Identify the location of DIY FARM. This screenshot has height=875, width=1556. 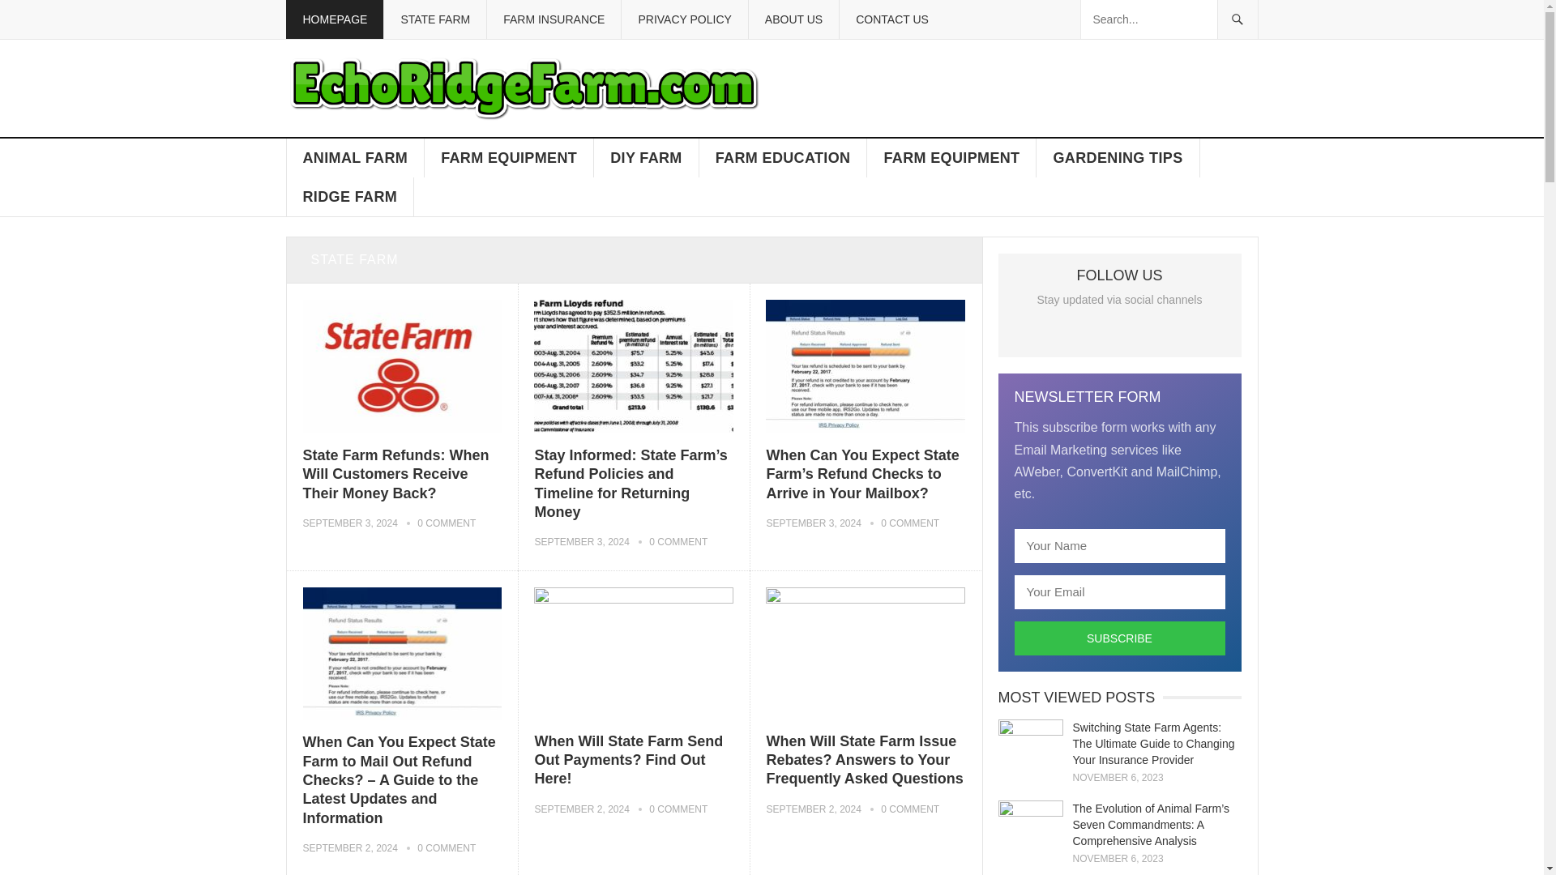
(647, 157).